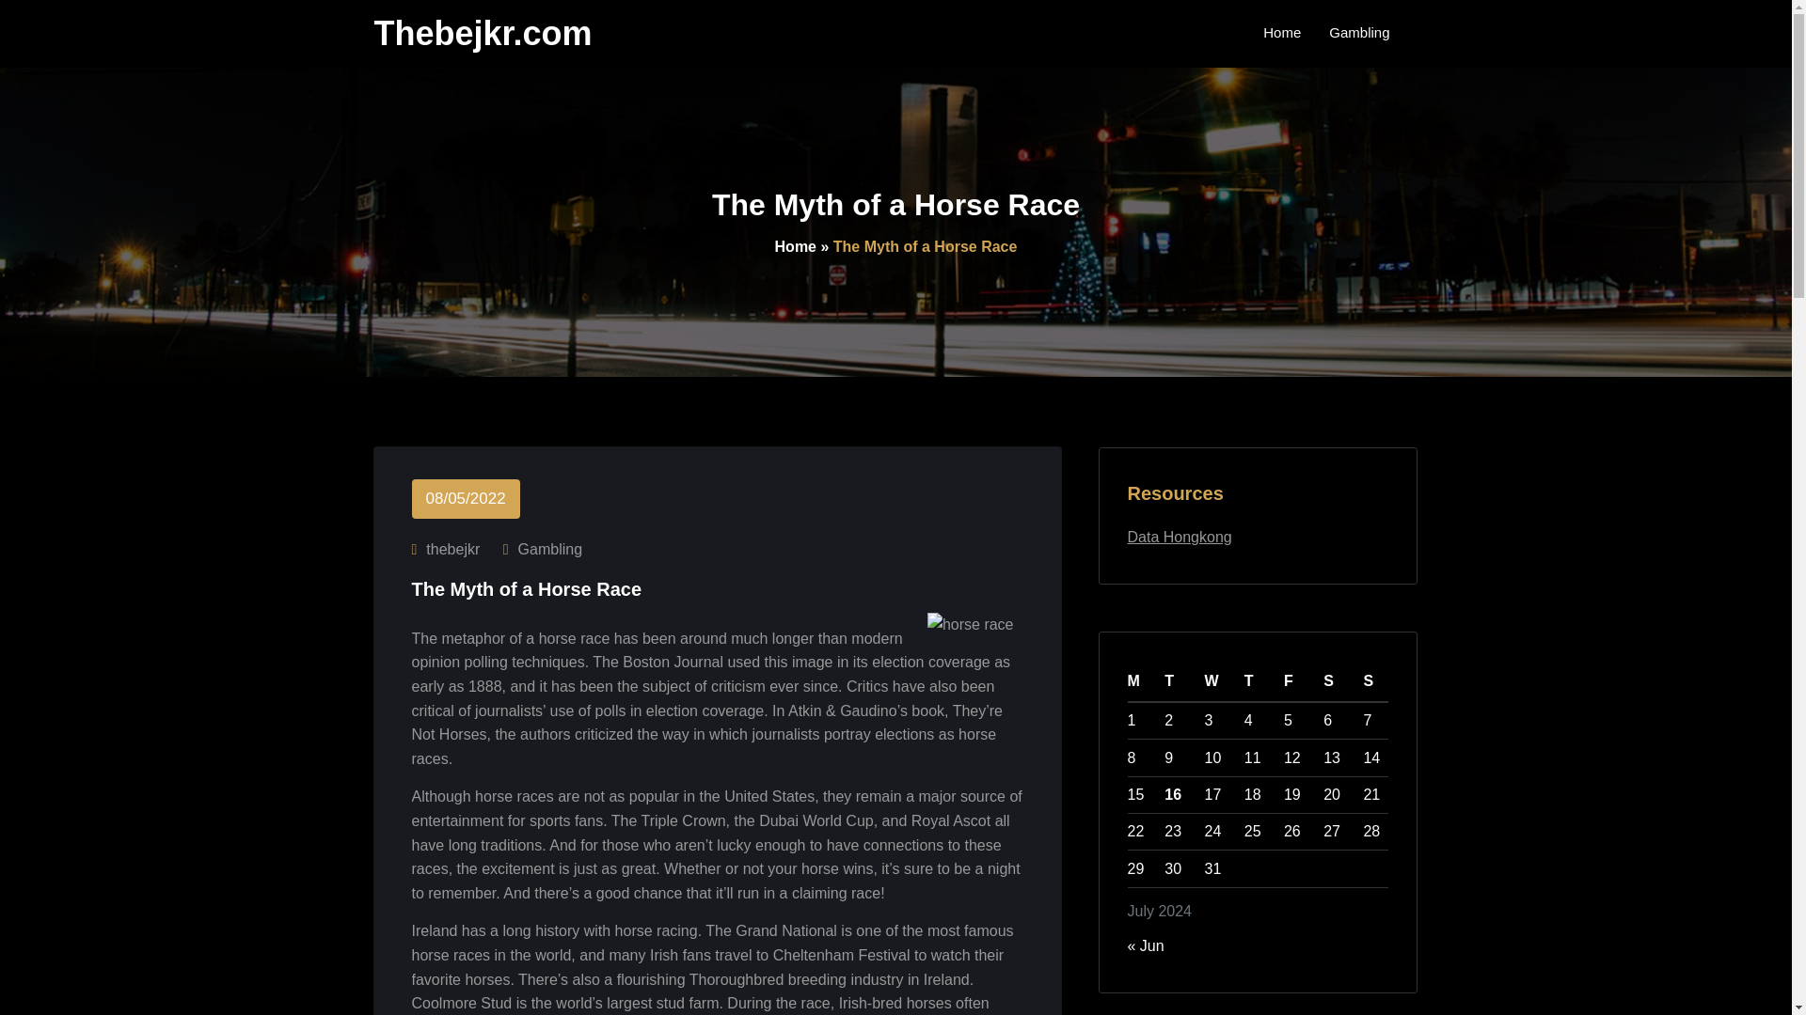  I want to click on 11, so click(1252, 757).